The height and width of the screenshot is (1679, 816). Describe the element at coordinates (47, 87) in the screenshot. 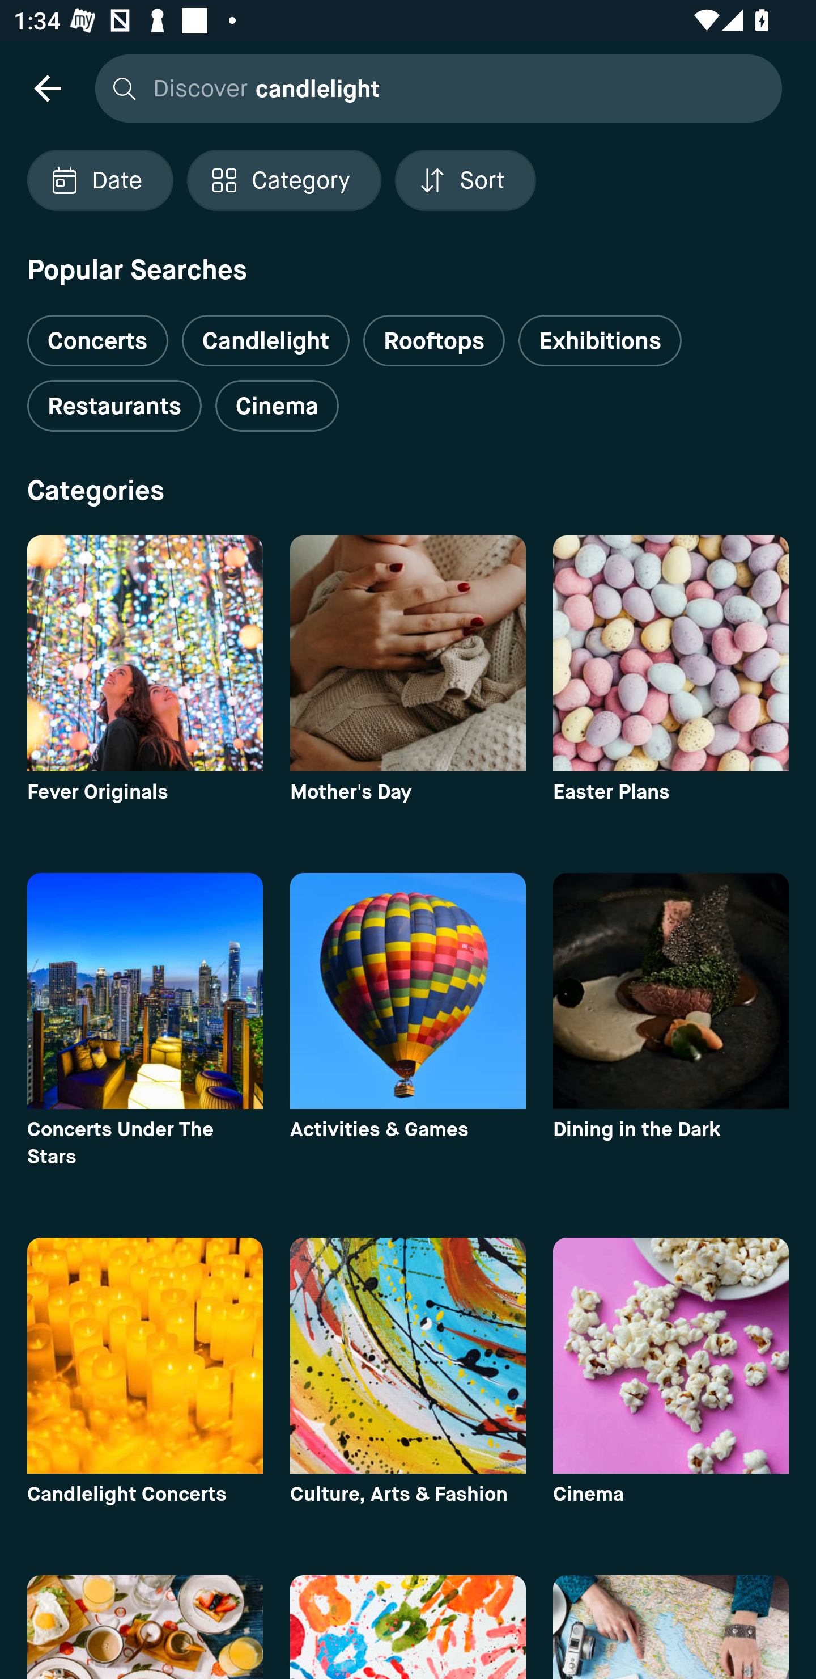

I see `navigation icon` at that location.